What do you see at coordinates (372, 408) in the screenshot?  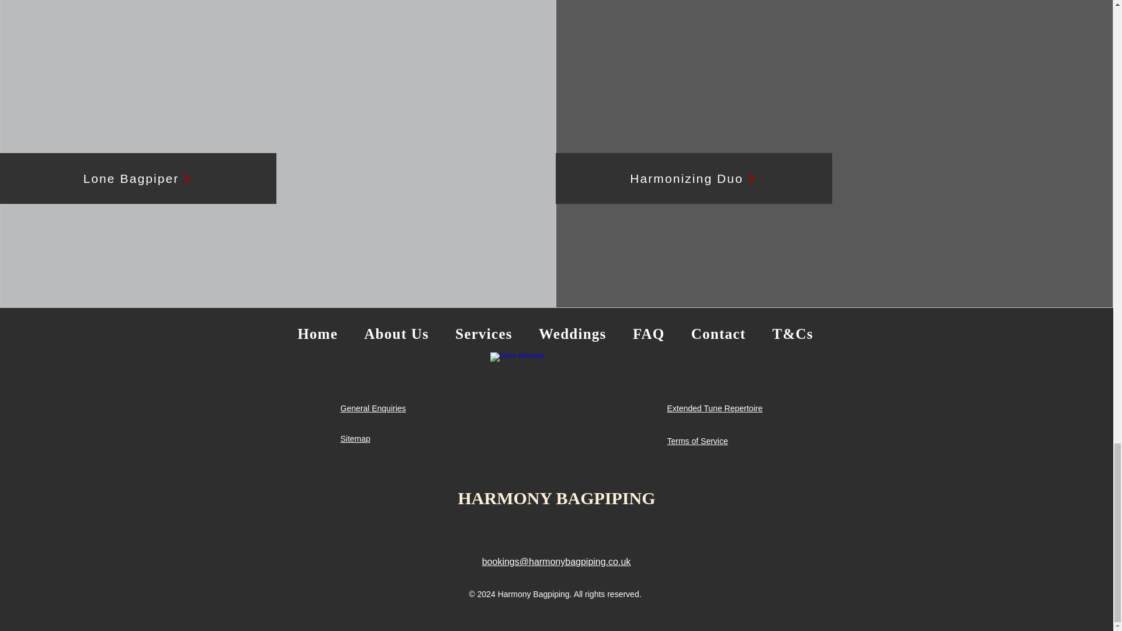 I see `General Enquiries` at bounding box center [372, 408].